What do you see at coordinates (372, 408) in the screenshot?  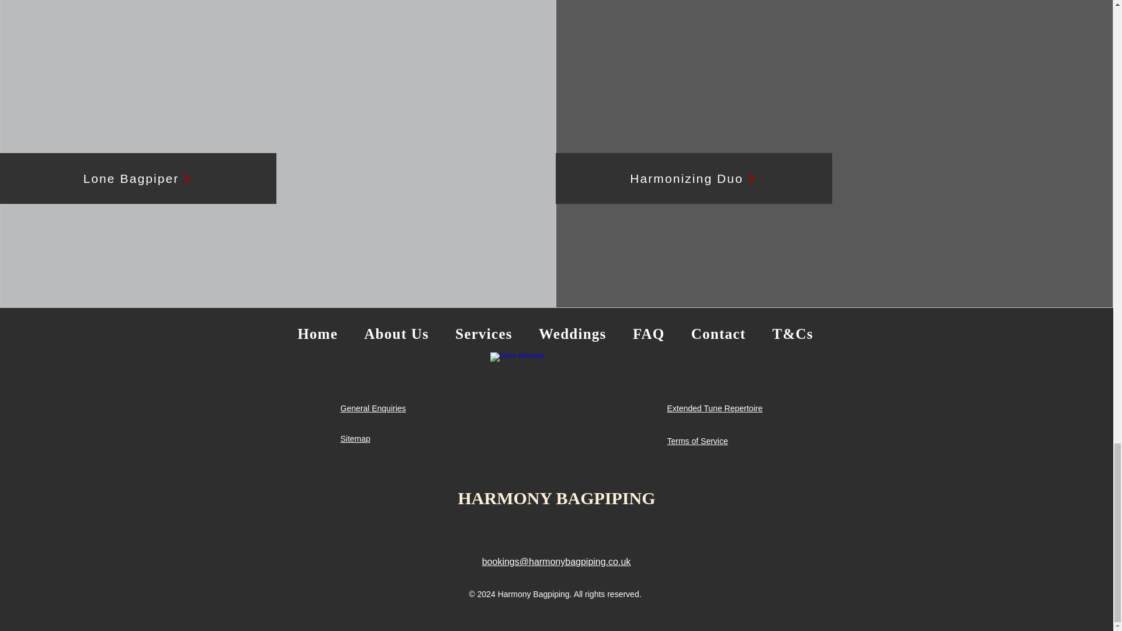 I see `General Enquiries` at bounding box center [372, 408].